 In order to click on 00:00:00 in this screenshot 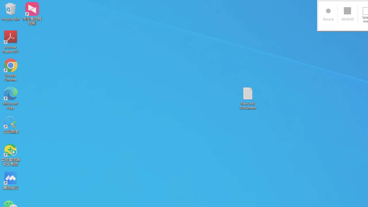, I will do `click(348, 14)`.